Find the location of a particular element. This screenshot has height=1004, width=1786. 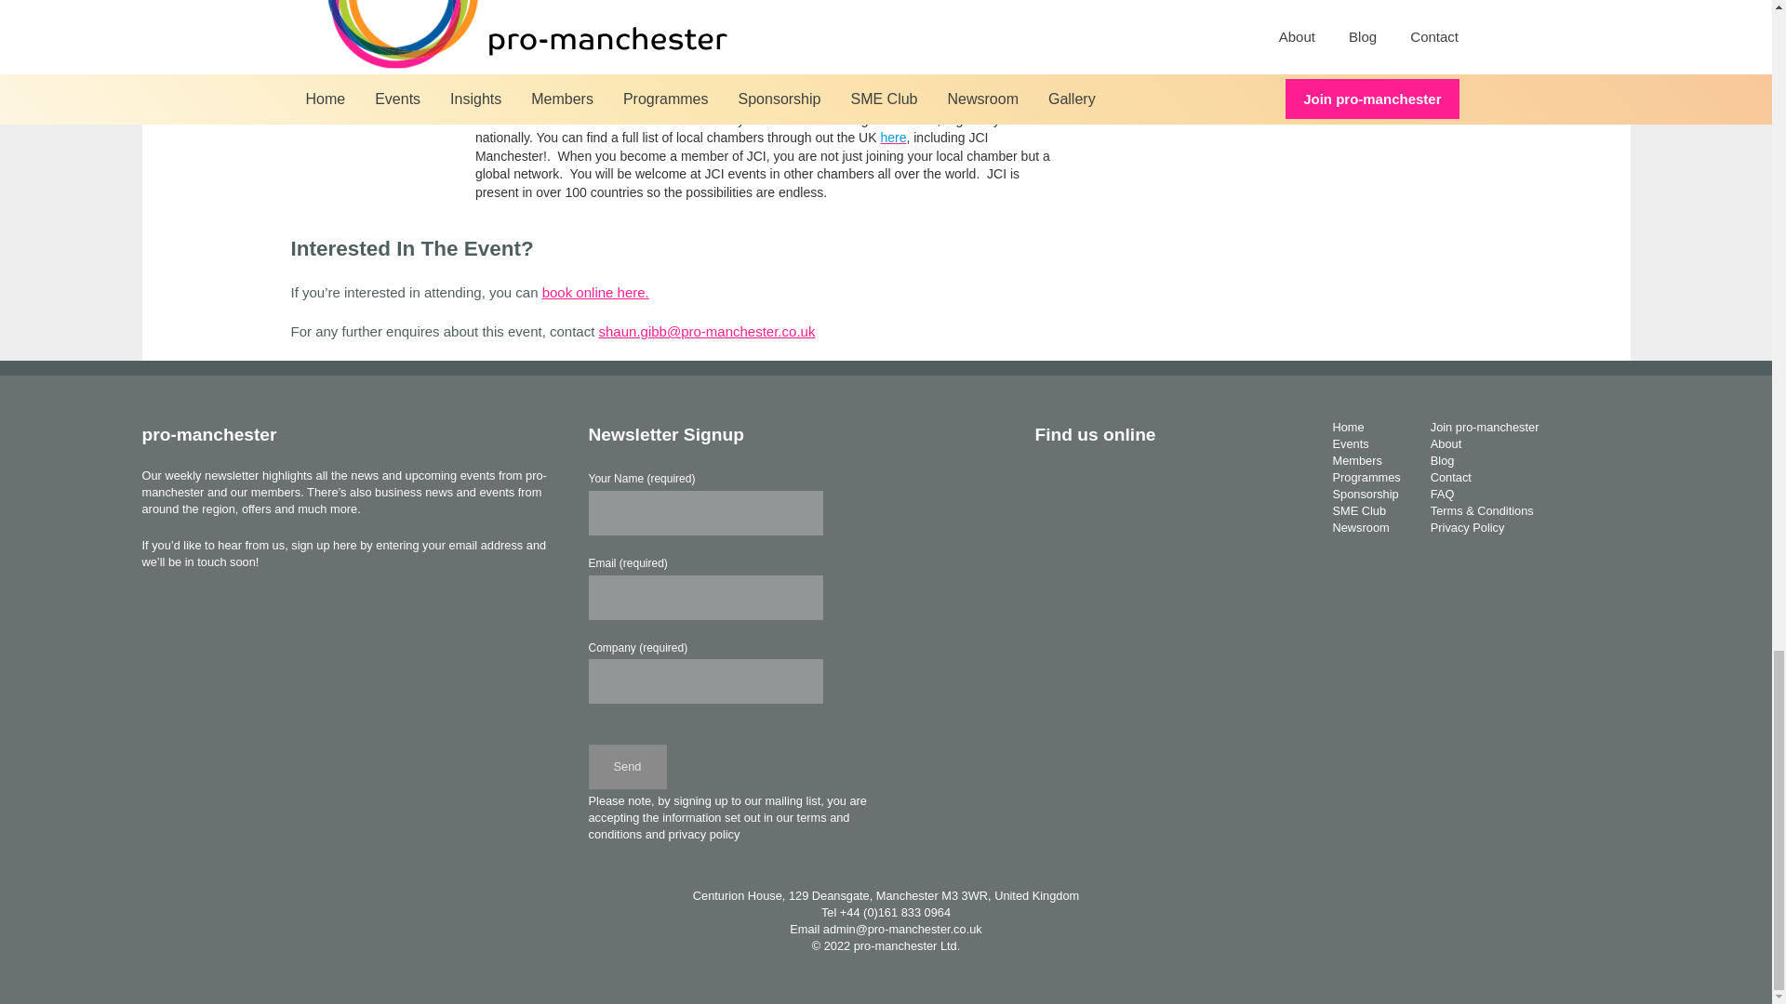

Members is located at coordinates (1356, 461).